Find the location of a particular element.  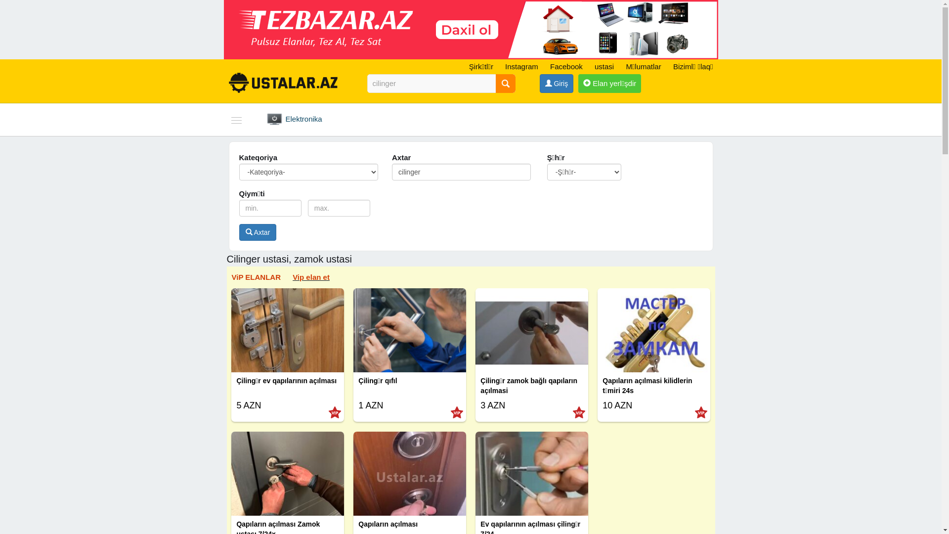

ViP ELANLAR is located at coordinates (256, 277).